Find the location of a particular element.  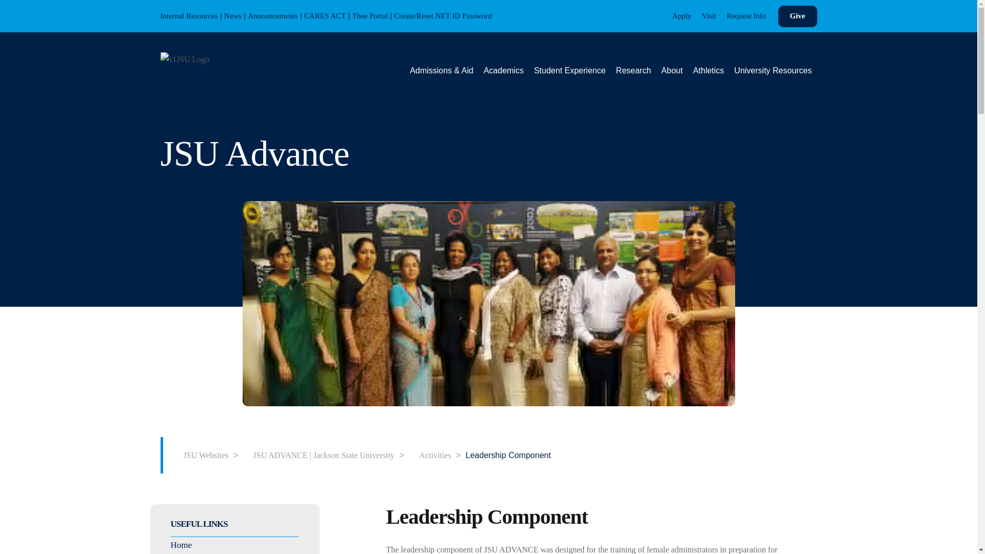

Go to Activities. is located at coordinates (430, 454).